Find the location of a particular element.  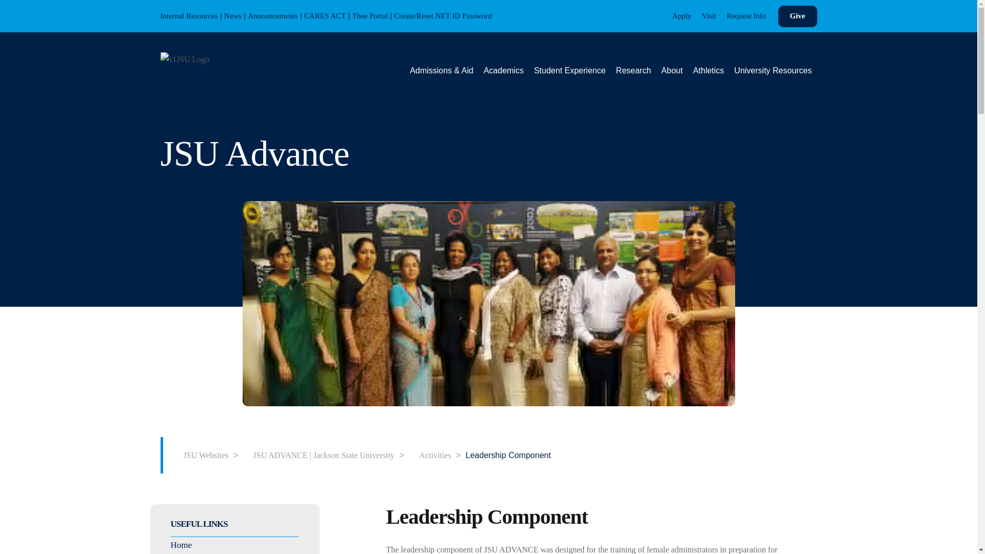

Go to Activities. is located at coordinates (430, 454).